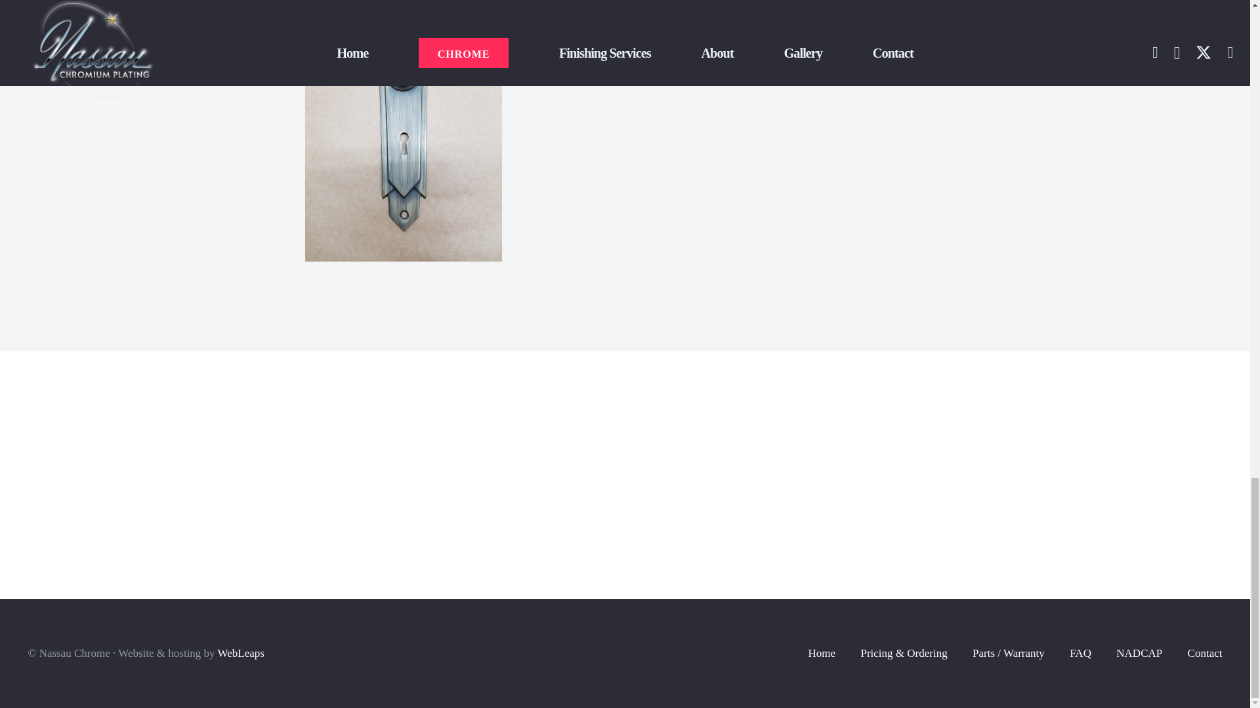 Image resolution: width=1260 pixels, height=708 pixels. Describe the element at coordinates (1205, 653) in the screenshot. I see `Contact` at that location.